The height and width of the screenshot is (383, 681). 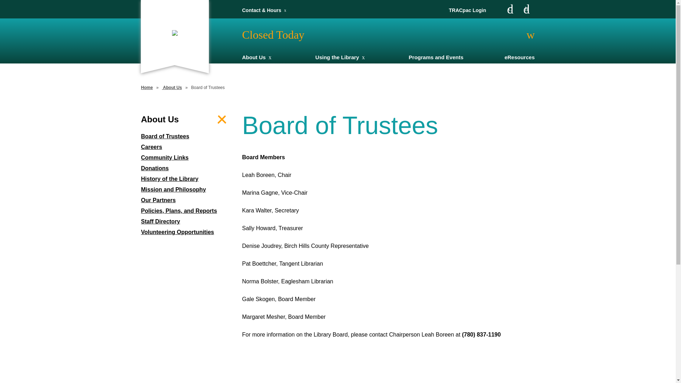 I want to click on Our Partners, so click(x=187, y=200).